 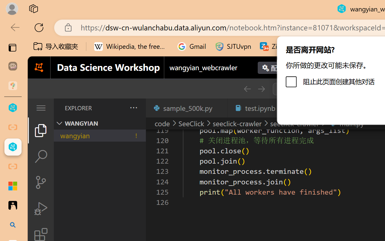 I want to click on Run and Debug (Ctrl+Shift+D), so click(x=41, y=208).